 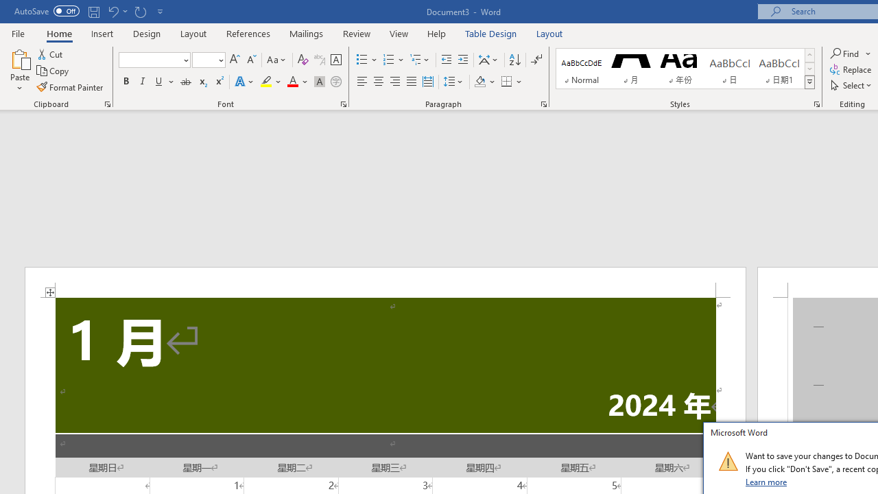 I want to click on Underline, so click(x=165, y=82).